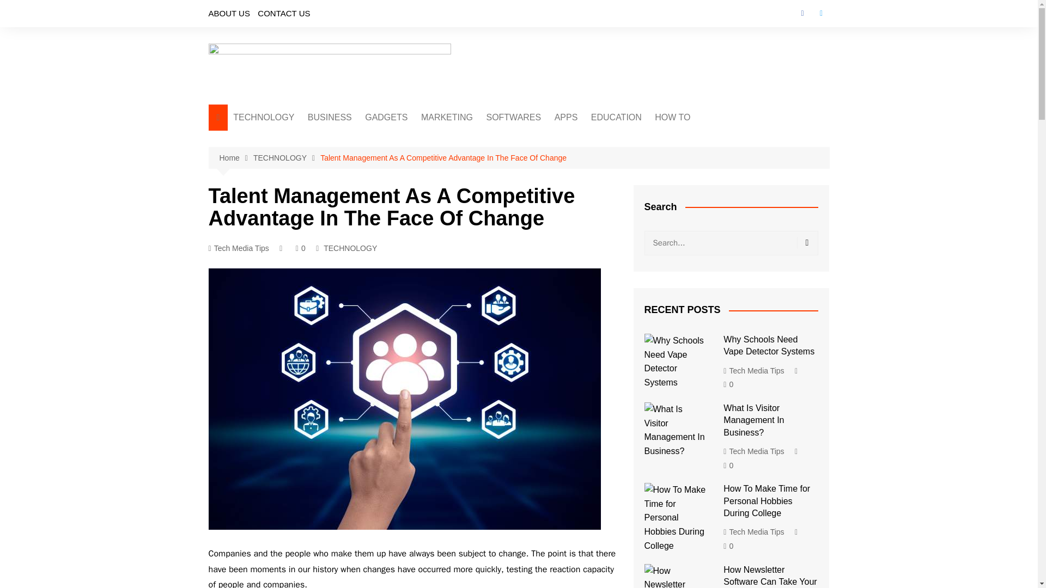  I want to click on EDUCATION, so click(617, 118).